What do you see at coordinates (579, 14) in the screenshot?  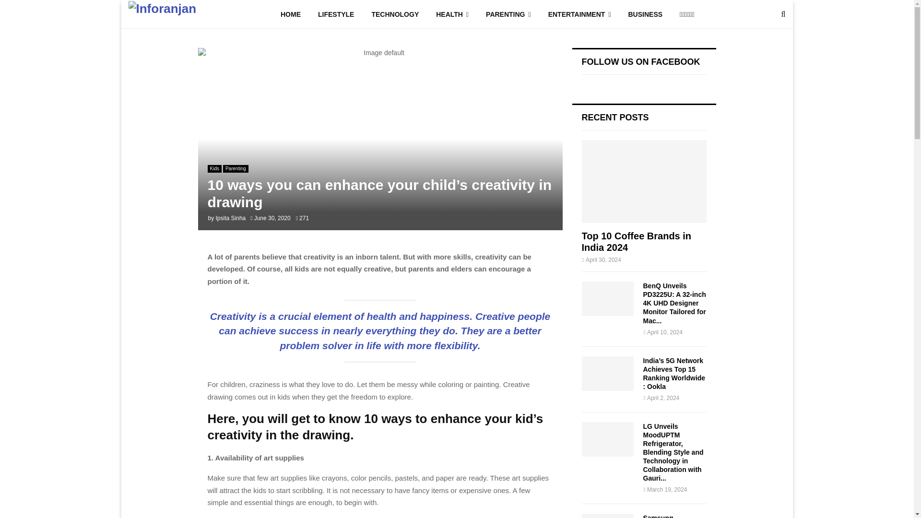 I see `ENTERTAINMENT` at bounding box center [579, 14].